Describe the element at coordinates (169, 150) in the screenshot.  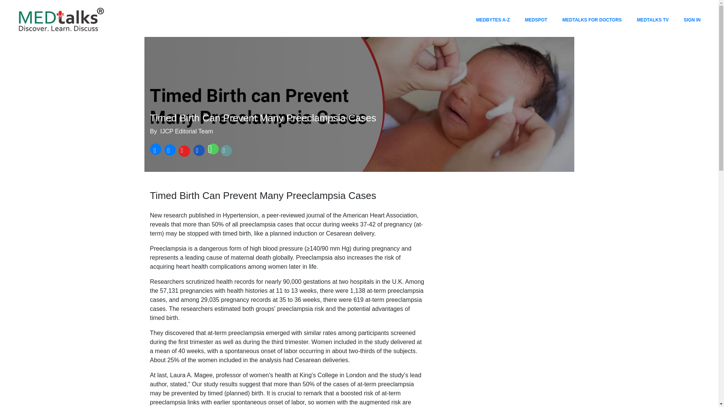
I see `share on twitter` at that location.